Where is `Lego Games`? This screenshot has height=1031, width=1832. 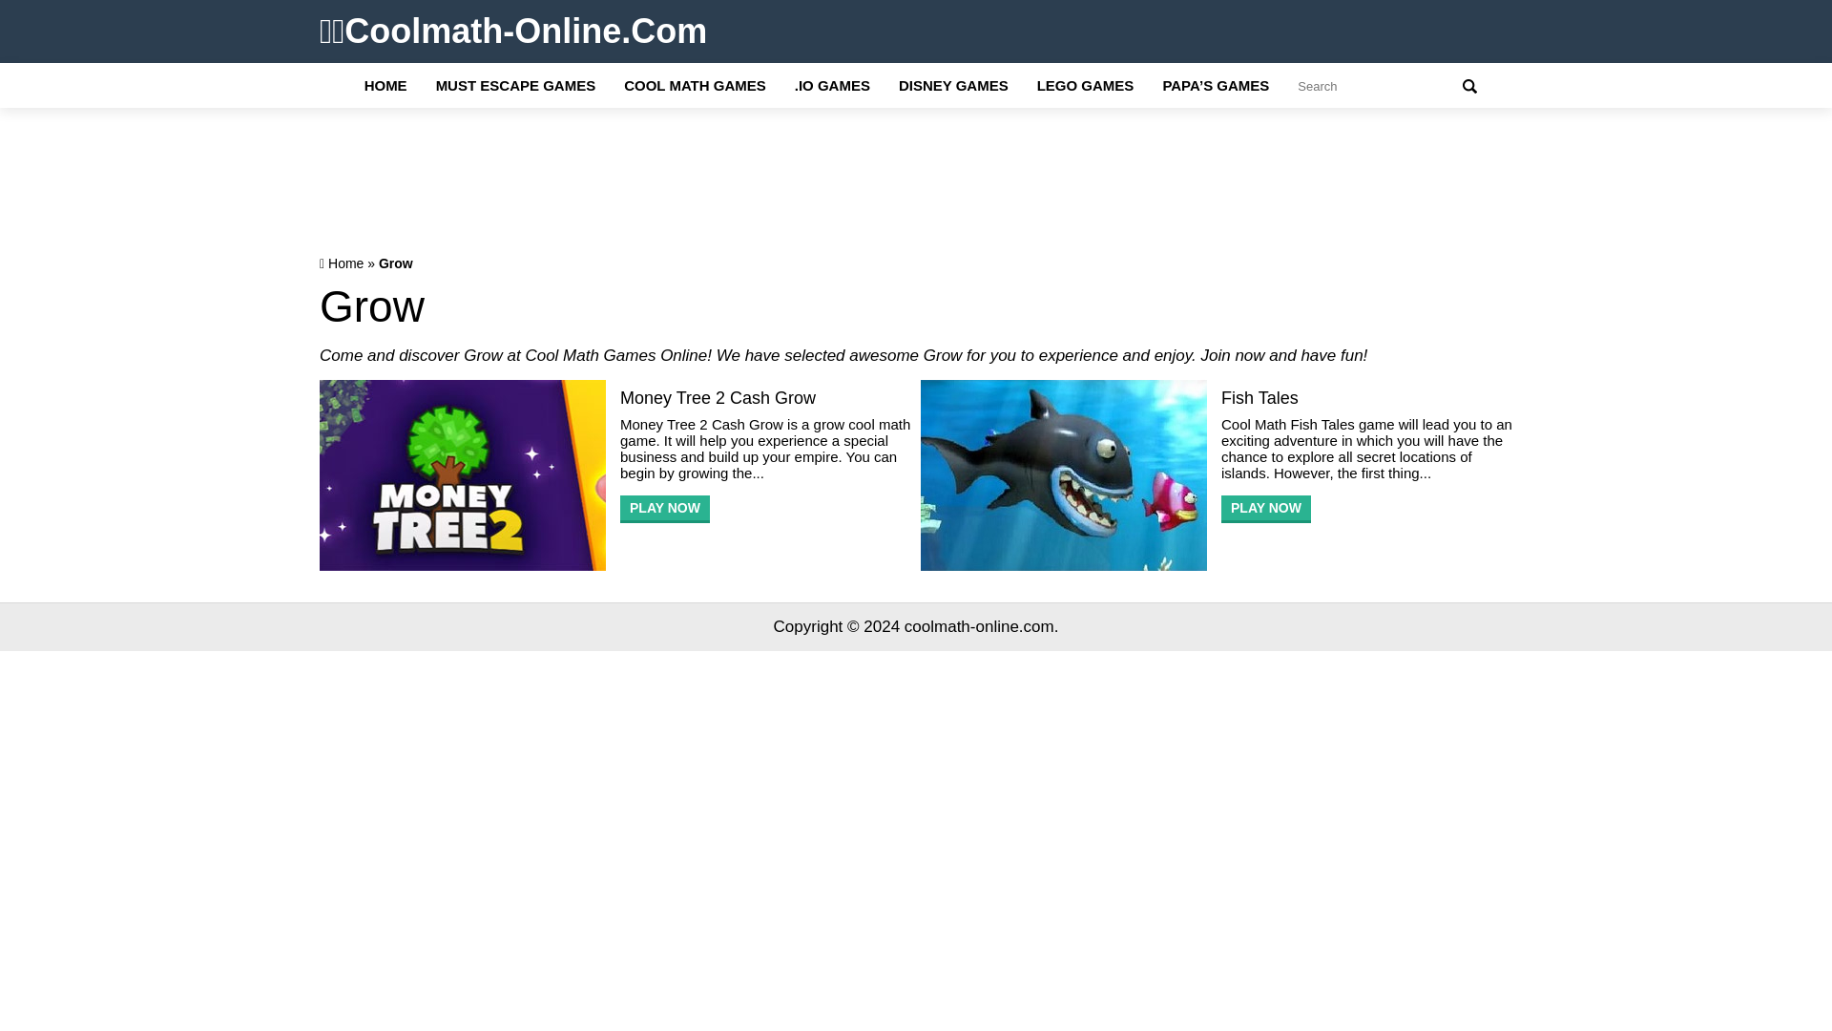
Lego Games is located at coordinates (1085, 86).